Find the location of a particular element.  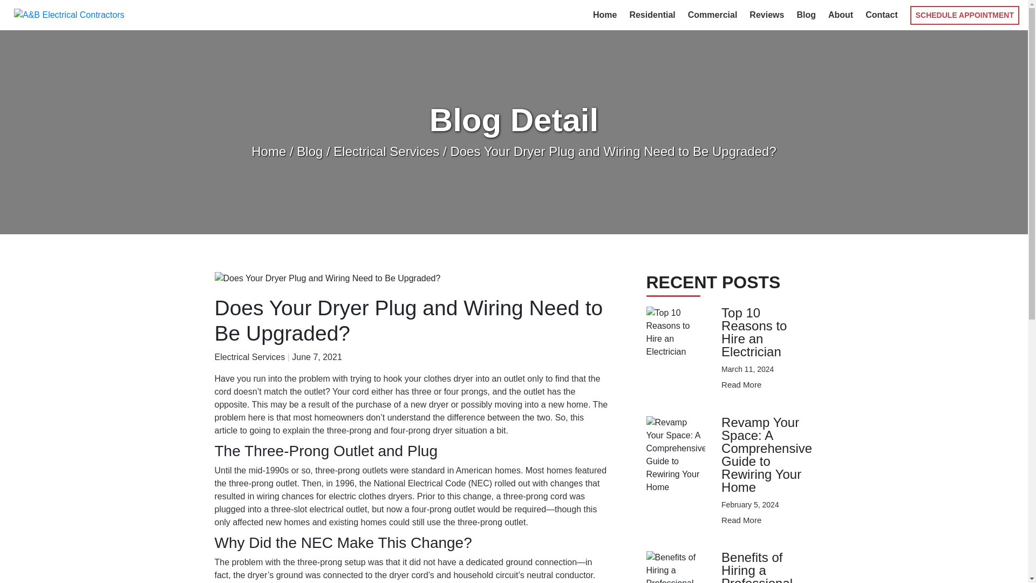

Commercial is located at coordinates (712, 15).